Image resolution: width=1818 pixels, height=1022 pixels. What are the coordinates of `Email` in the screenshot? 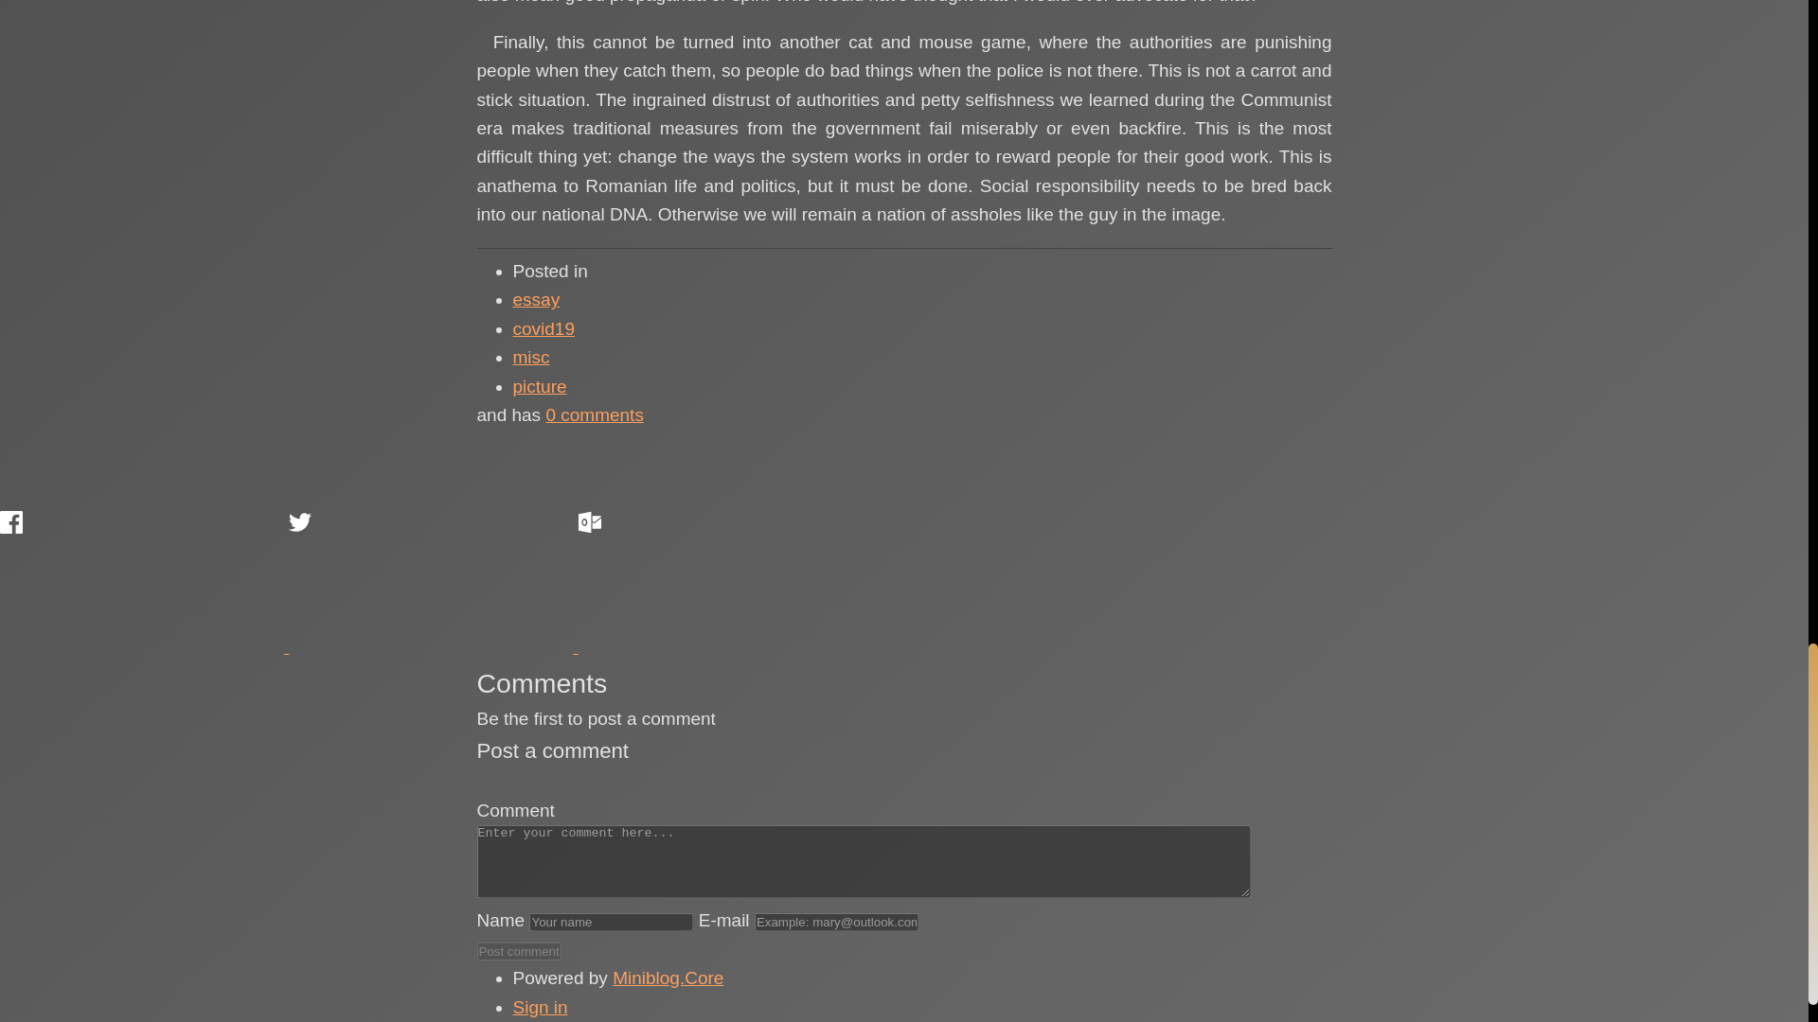 It's located at (720, 582).